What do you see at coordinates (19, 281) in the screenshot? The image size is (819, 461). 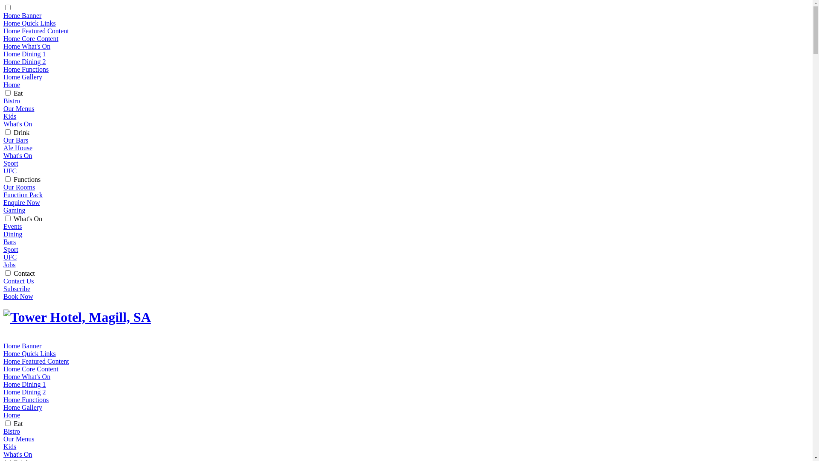 I see `Contact Us` at bounding box center [19, 281].